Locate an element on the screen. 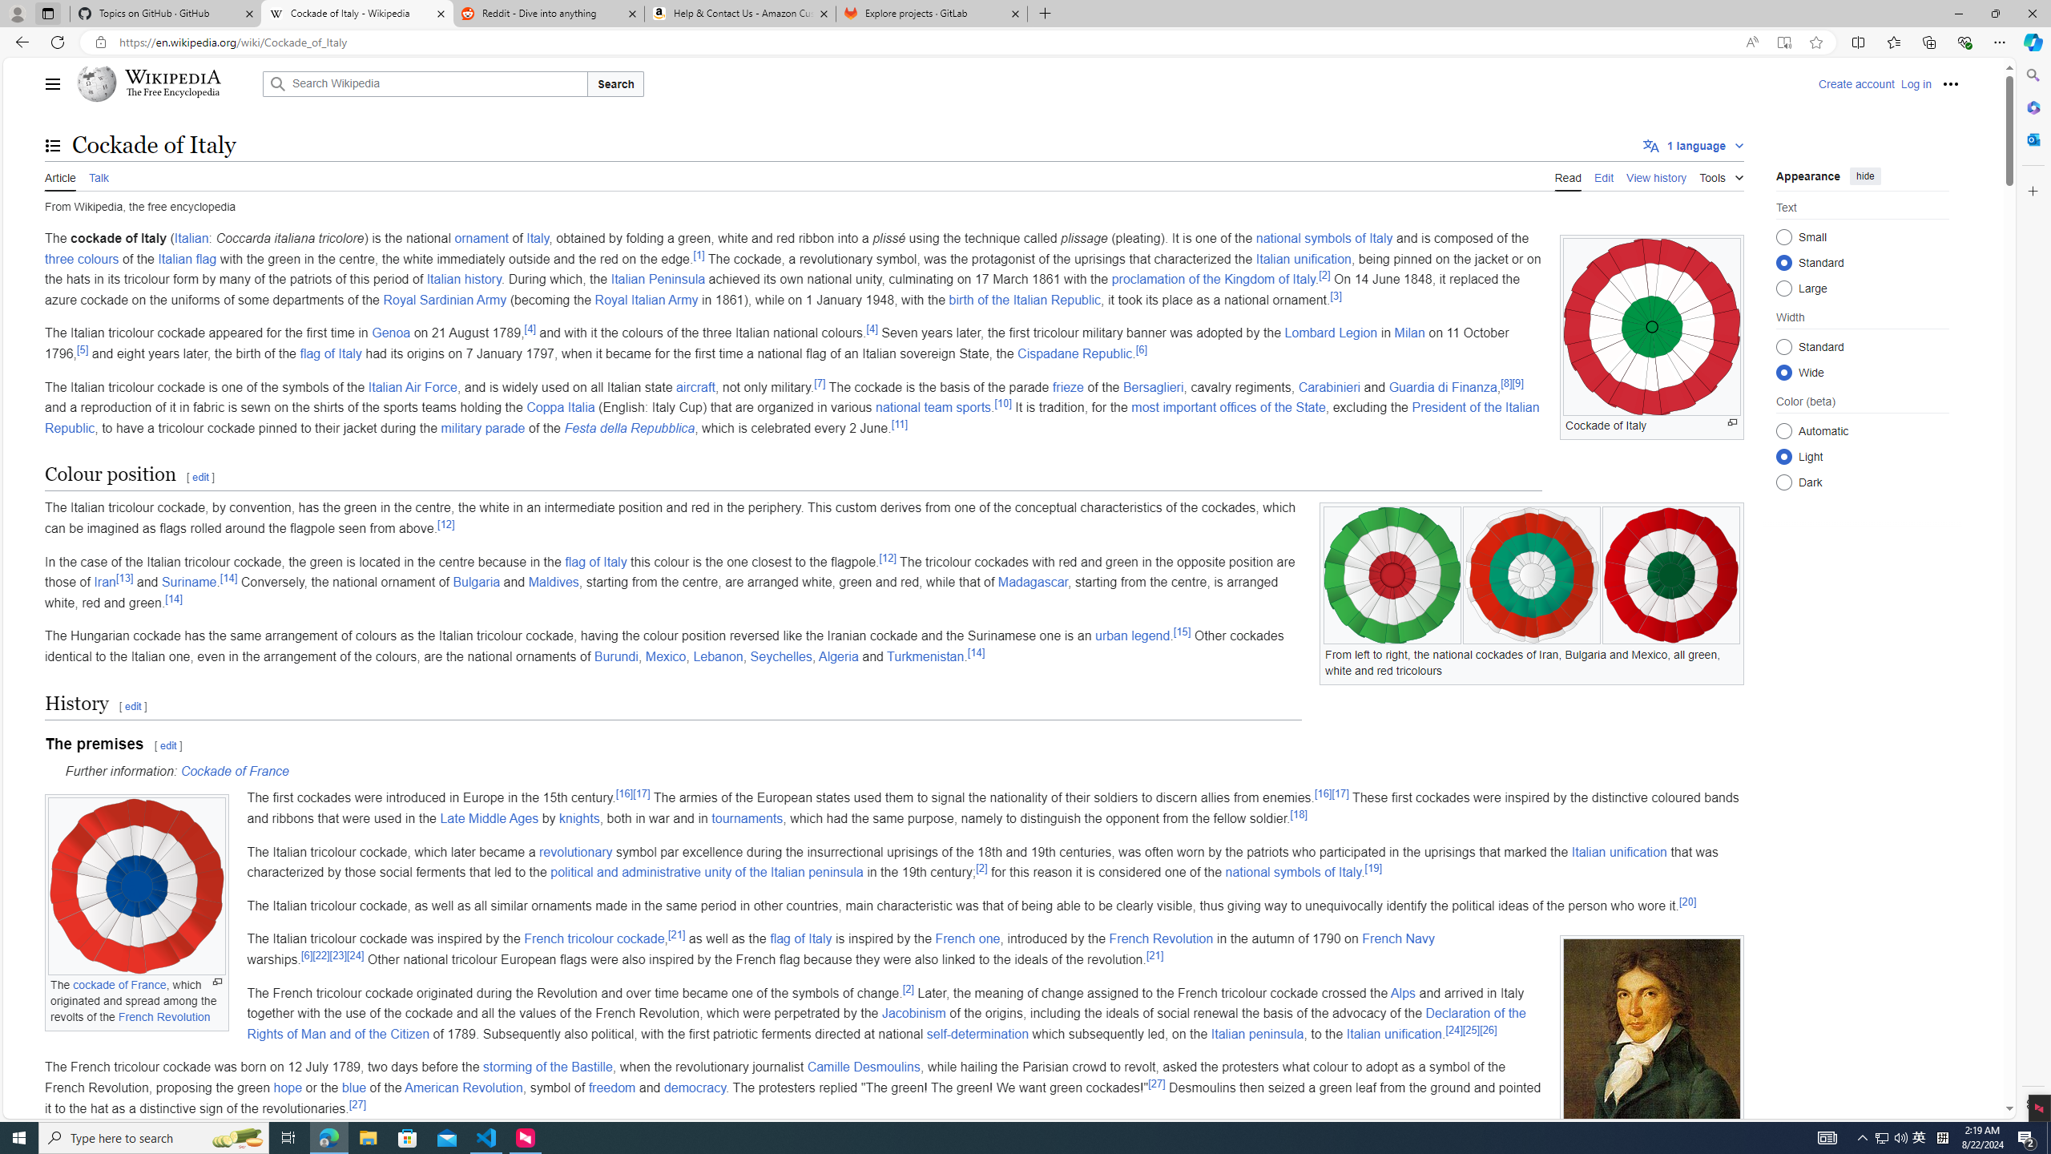  birth of the Italian Republic is located at coordinates (1024, 300).